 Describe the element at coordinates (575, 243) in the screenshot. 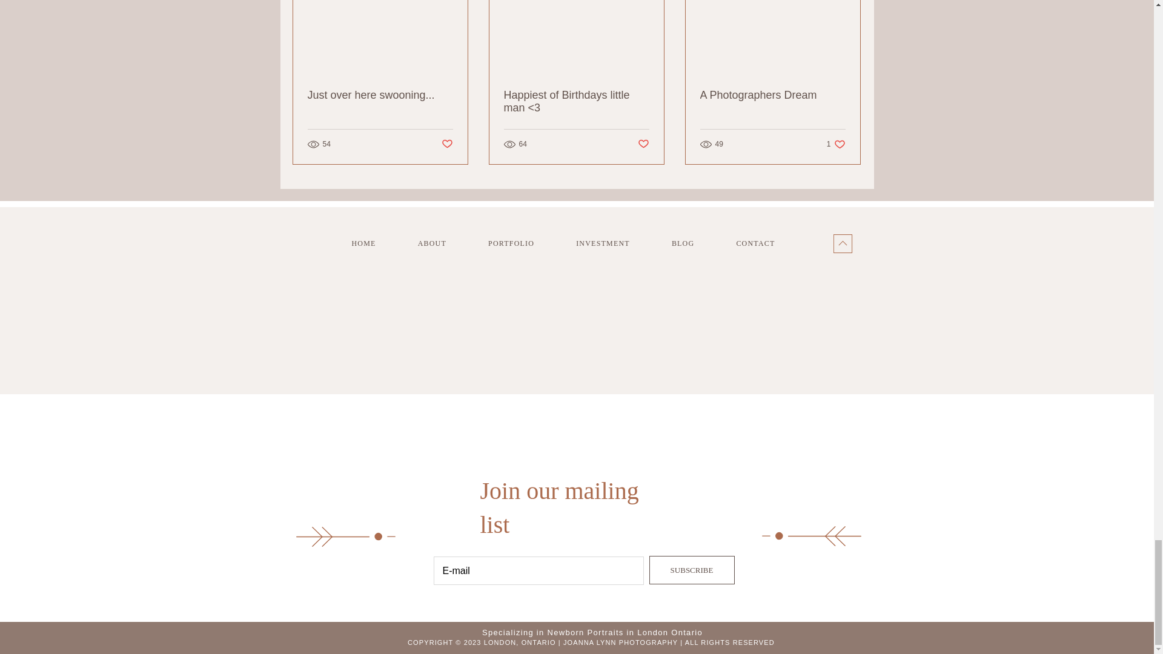

I see `INVESTMENT` at that location.